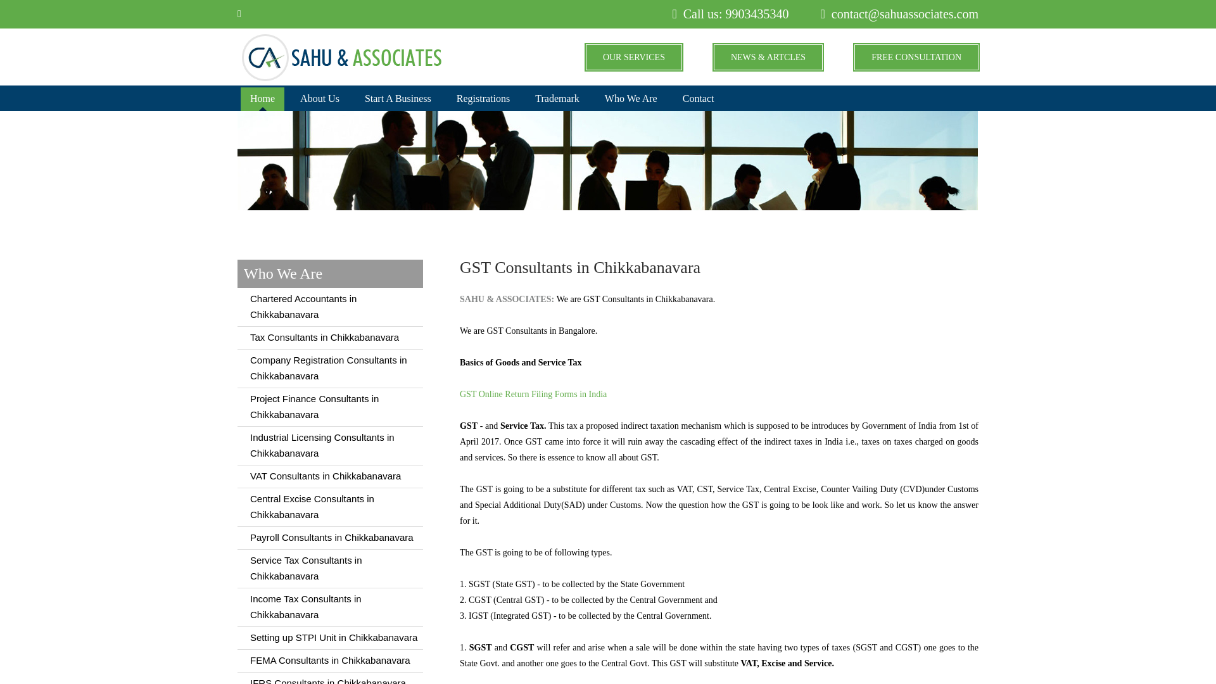 The height and width of the screenshot is (684, 1216). Describe the element at coordinates (319, 99) in the screenshot. I see `About Us` at that location.